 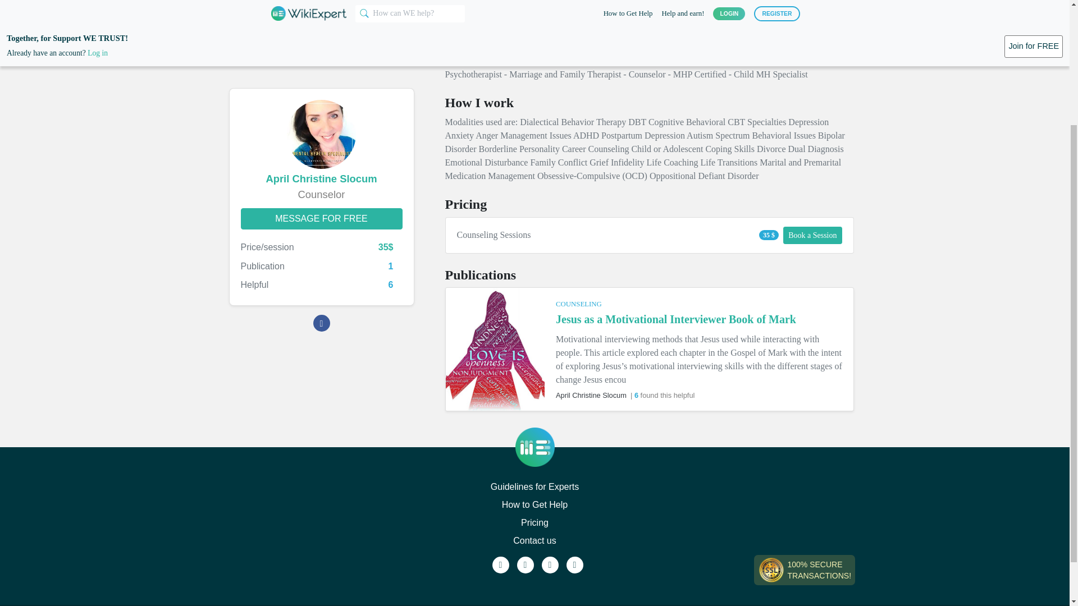 I want to click on child mental health, so click(x=660, y=13).